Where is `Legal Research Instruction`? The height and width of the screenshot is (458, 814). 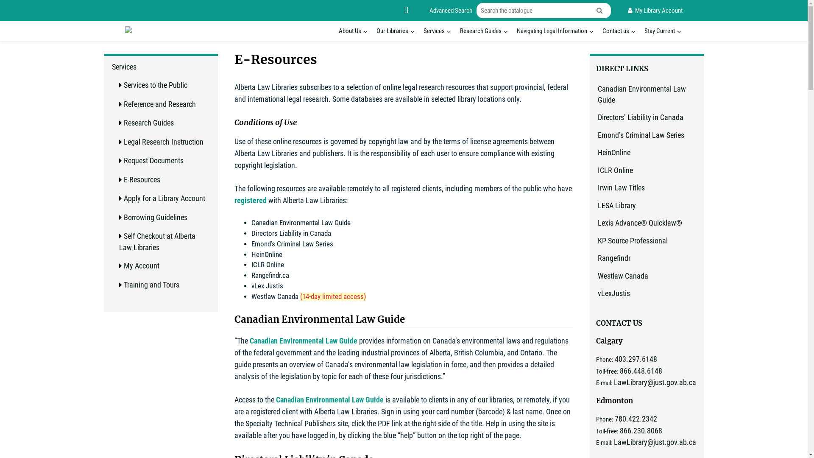 Legal Research Instruction is located at coordinates (164, 142).